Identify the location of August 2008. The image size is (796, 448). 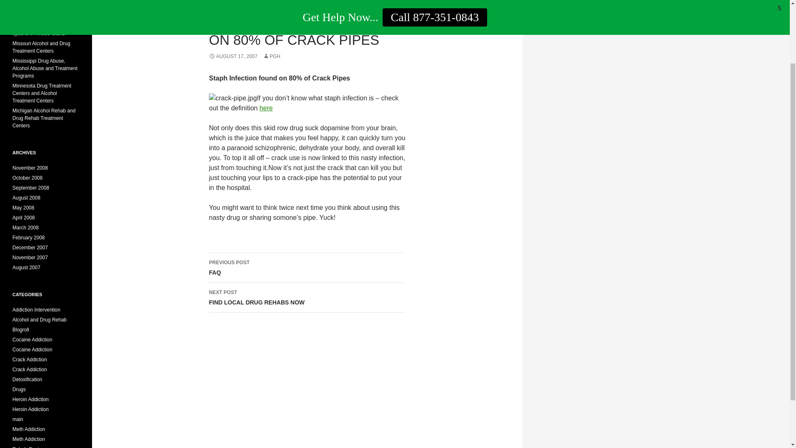
(27, 197).